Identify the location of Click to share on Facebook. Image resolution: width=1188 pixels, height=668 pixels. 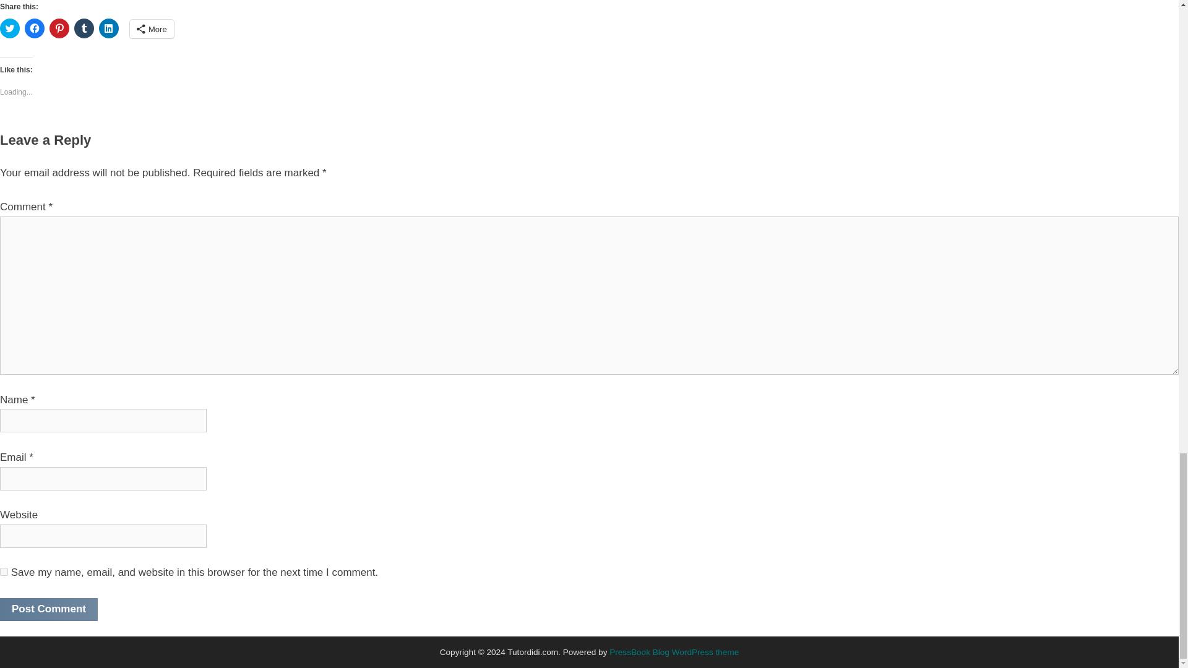
(35, 28).